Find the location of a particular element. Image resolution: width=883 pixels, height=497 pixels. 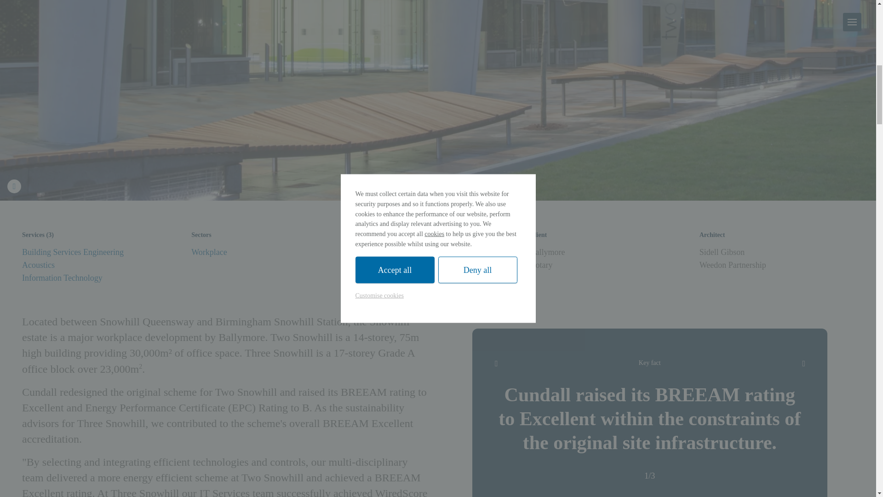

Workplace is located at coordinates (209, 252).